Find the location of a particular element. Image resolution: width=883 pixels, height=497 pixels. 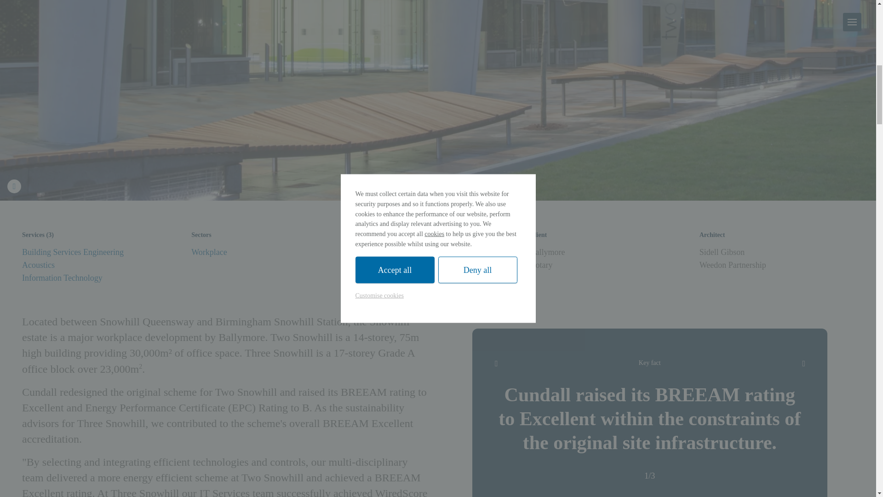

Workplace is located at coordinates (209, 252).